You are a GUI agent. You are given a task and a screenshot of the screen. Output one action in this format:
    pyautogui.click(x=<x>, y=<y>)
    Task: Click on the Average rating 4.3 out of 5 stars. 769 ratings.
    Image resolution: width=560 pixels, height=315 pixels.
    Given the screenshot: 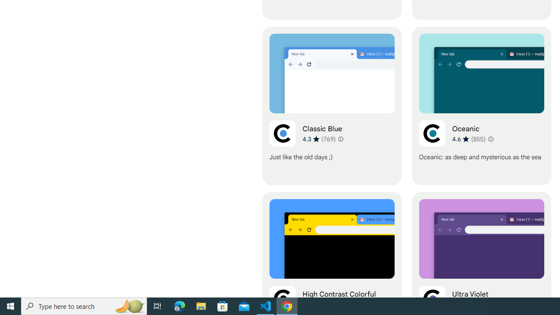 What is the action you would take?
    pyautogui.click(x=319, y=139)
    